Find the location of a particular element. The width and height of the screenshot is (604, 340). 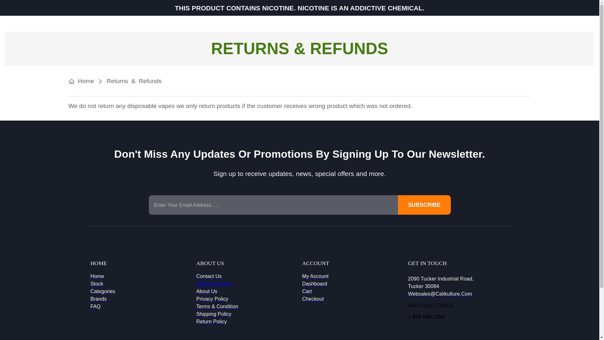

Cart is located at coordinates (315, 292).